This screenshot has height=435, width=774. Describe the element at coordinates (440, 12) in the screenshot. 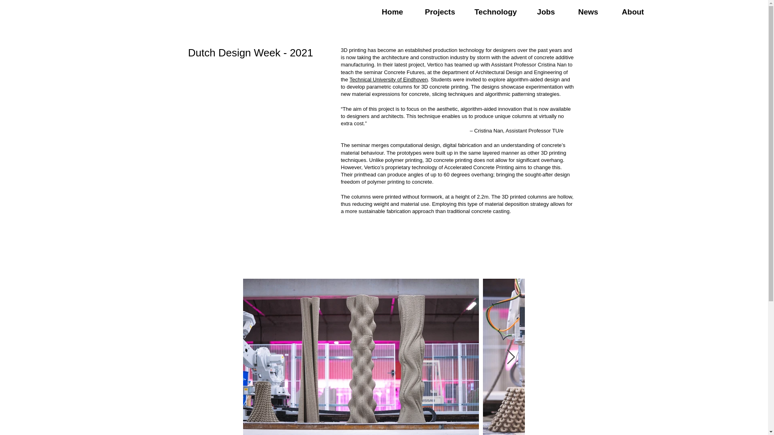

I see `Projects` at that location.